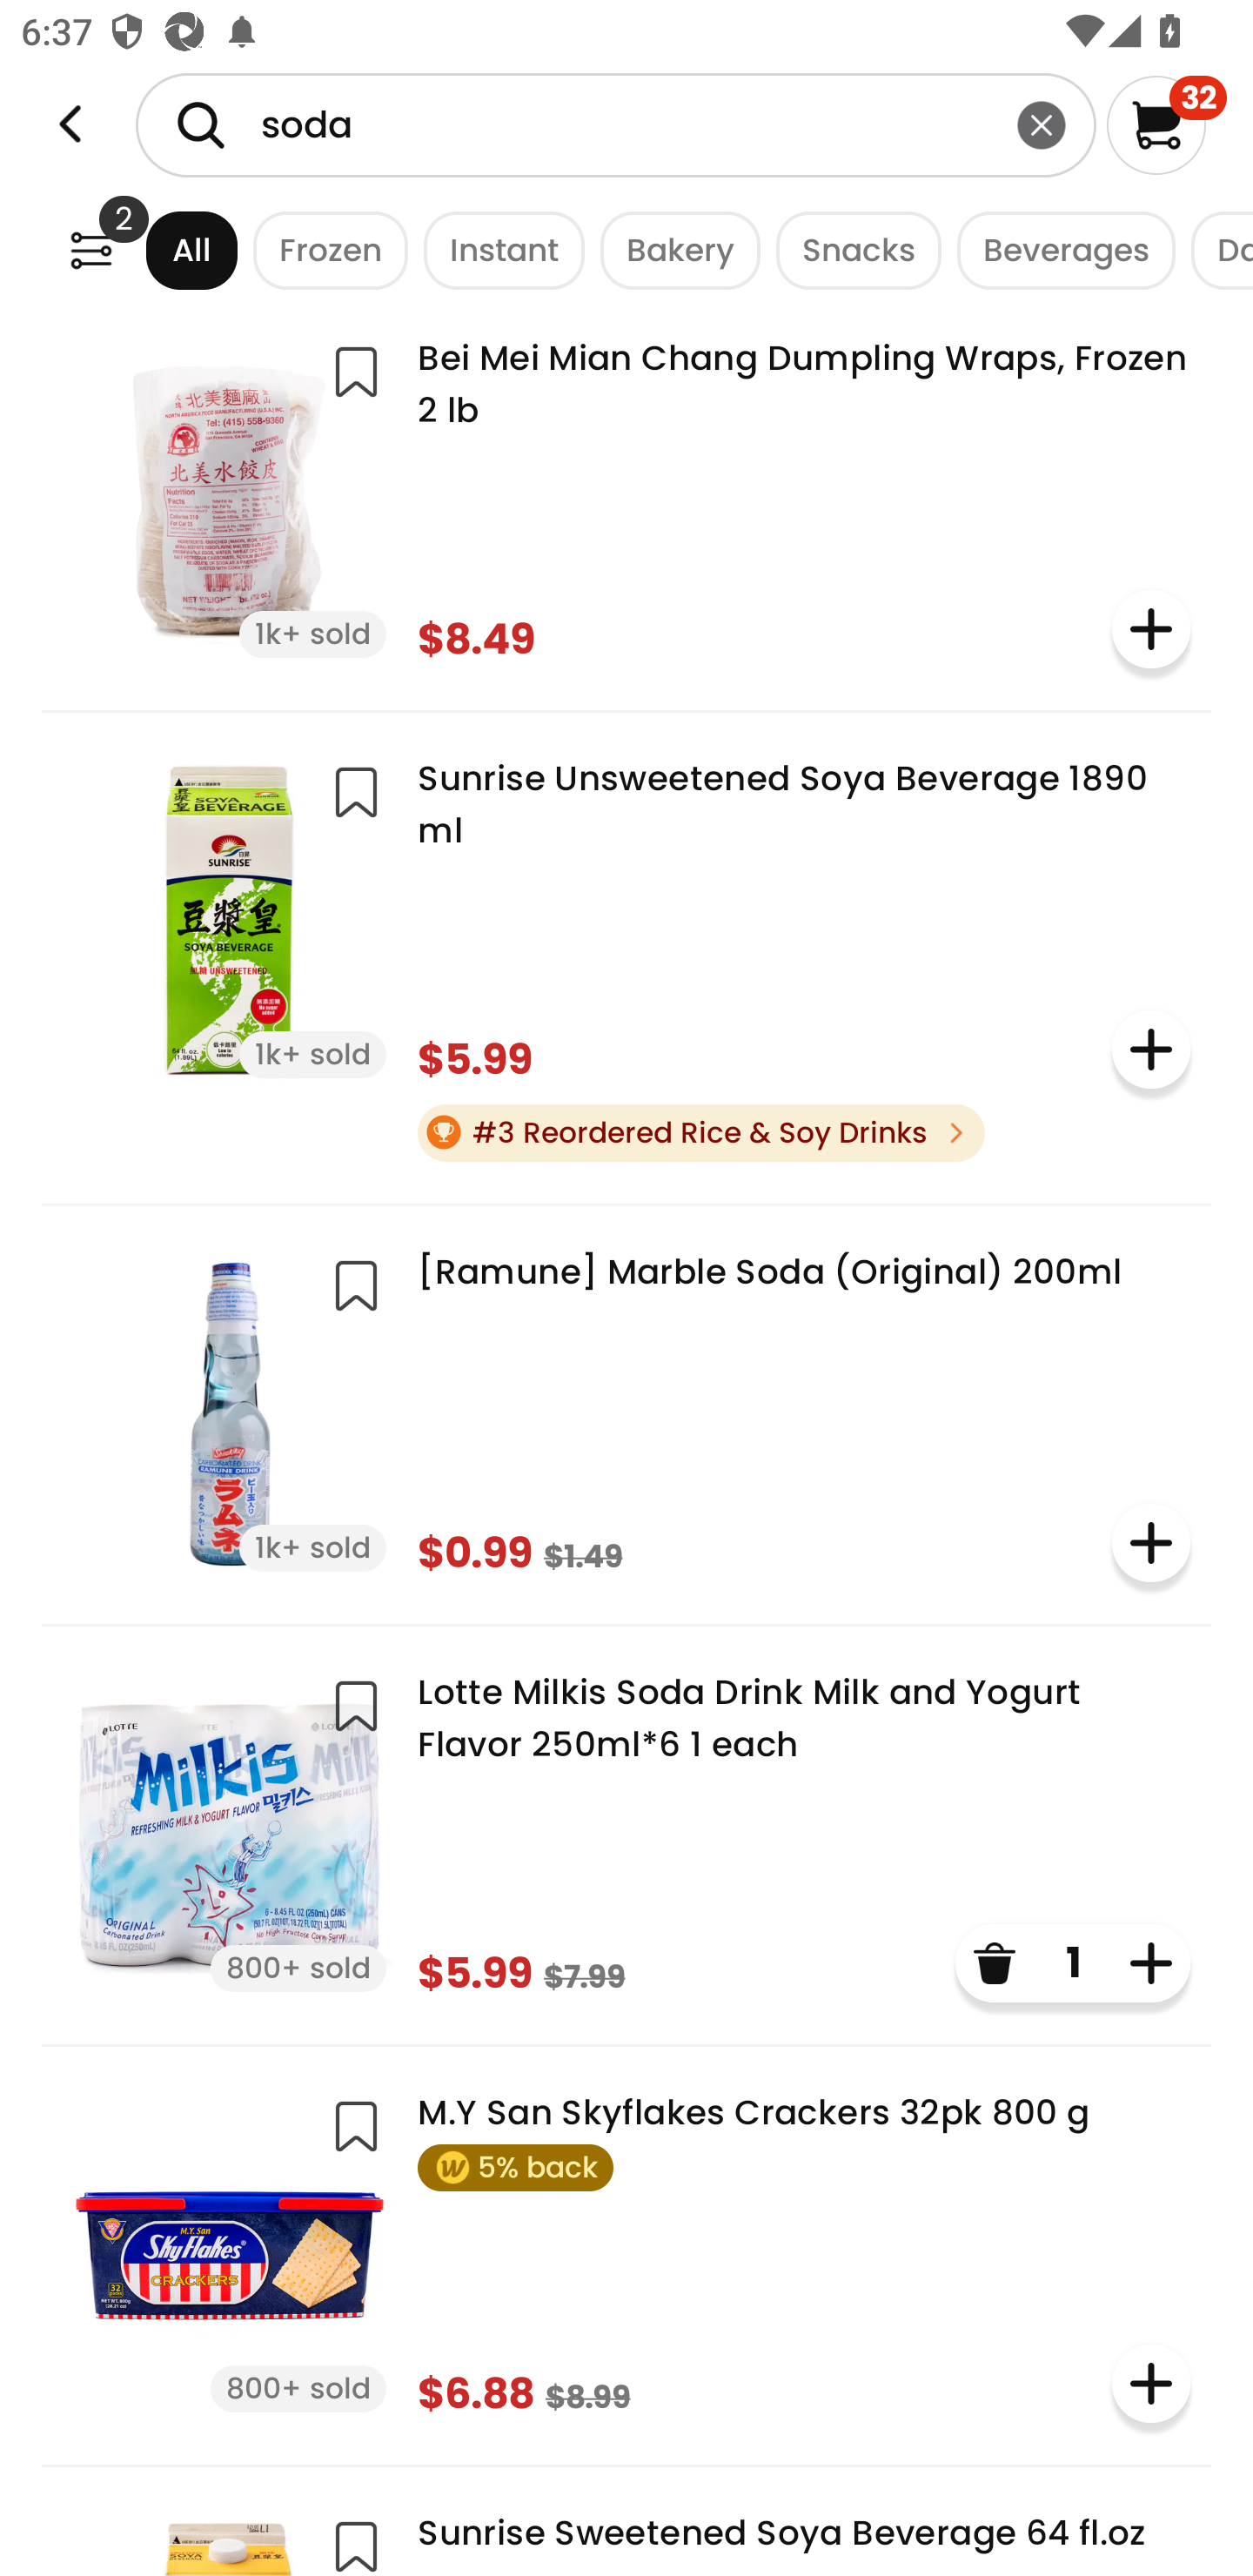 Image resolution: width=1253 pixels, height=2576 pixels. What do you see at coordinates (90, 249) in the screenshot?
I see `Weee!` at bounding box center [90, 249].